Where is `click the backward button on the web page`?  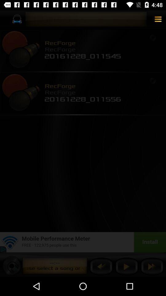
click the backward button on the web page is located at coordinates (101, 266).